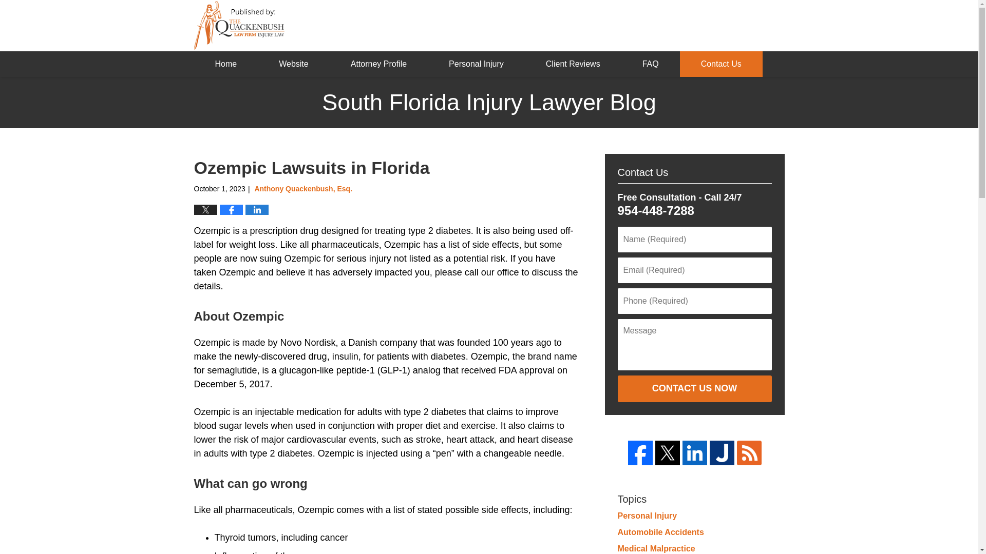  I want to click on Personal Injury, so click(647, 516).